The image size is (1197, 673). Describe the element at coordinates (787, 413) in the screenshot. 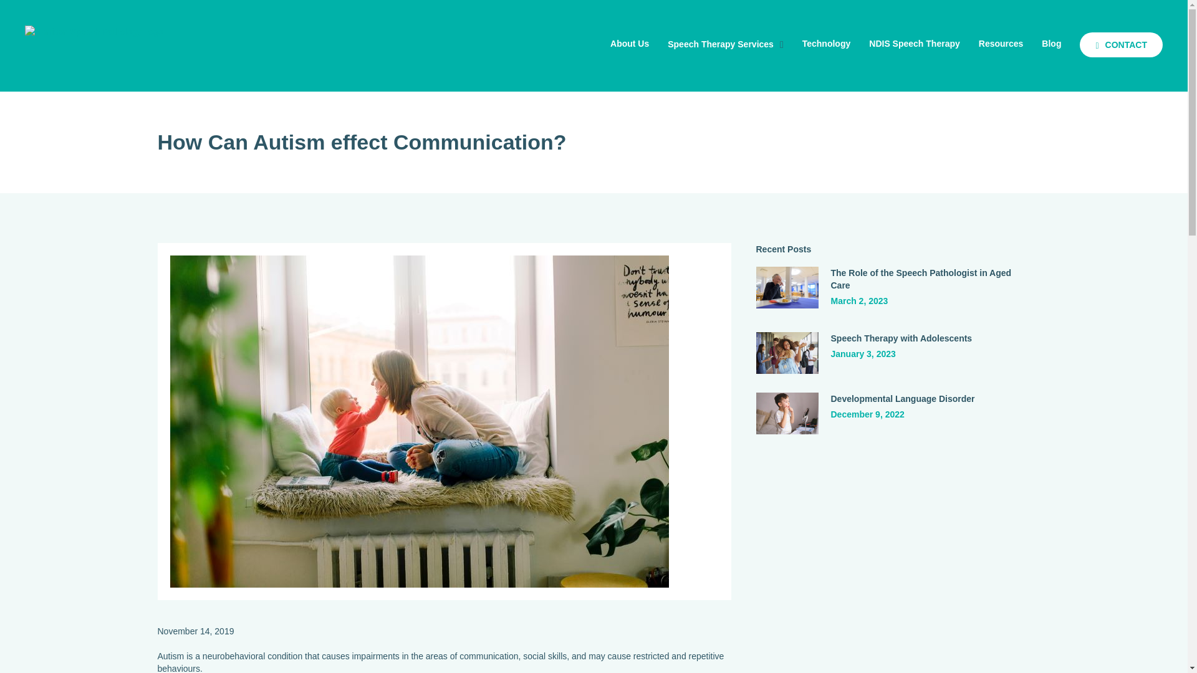

I see `Developmental Language Disorder` at that location.